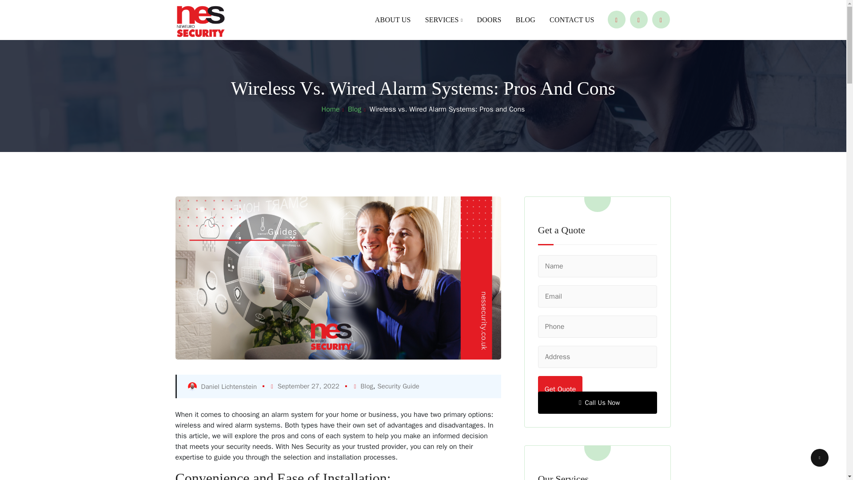  What do you see at coordinates (568, 20) in the screenshot?
I see `CONTACT US` at bounding box center [568, 20].